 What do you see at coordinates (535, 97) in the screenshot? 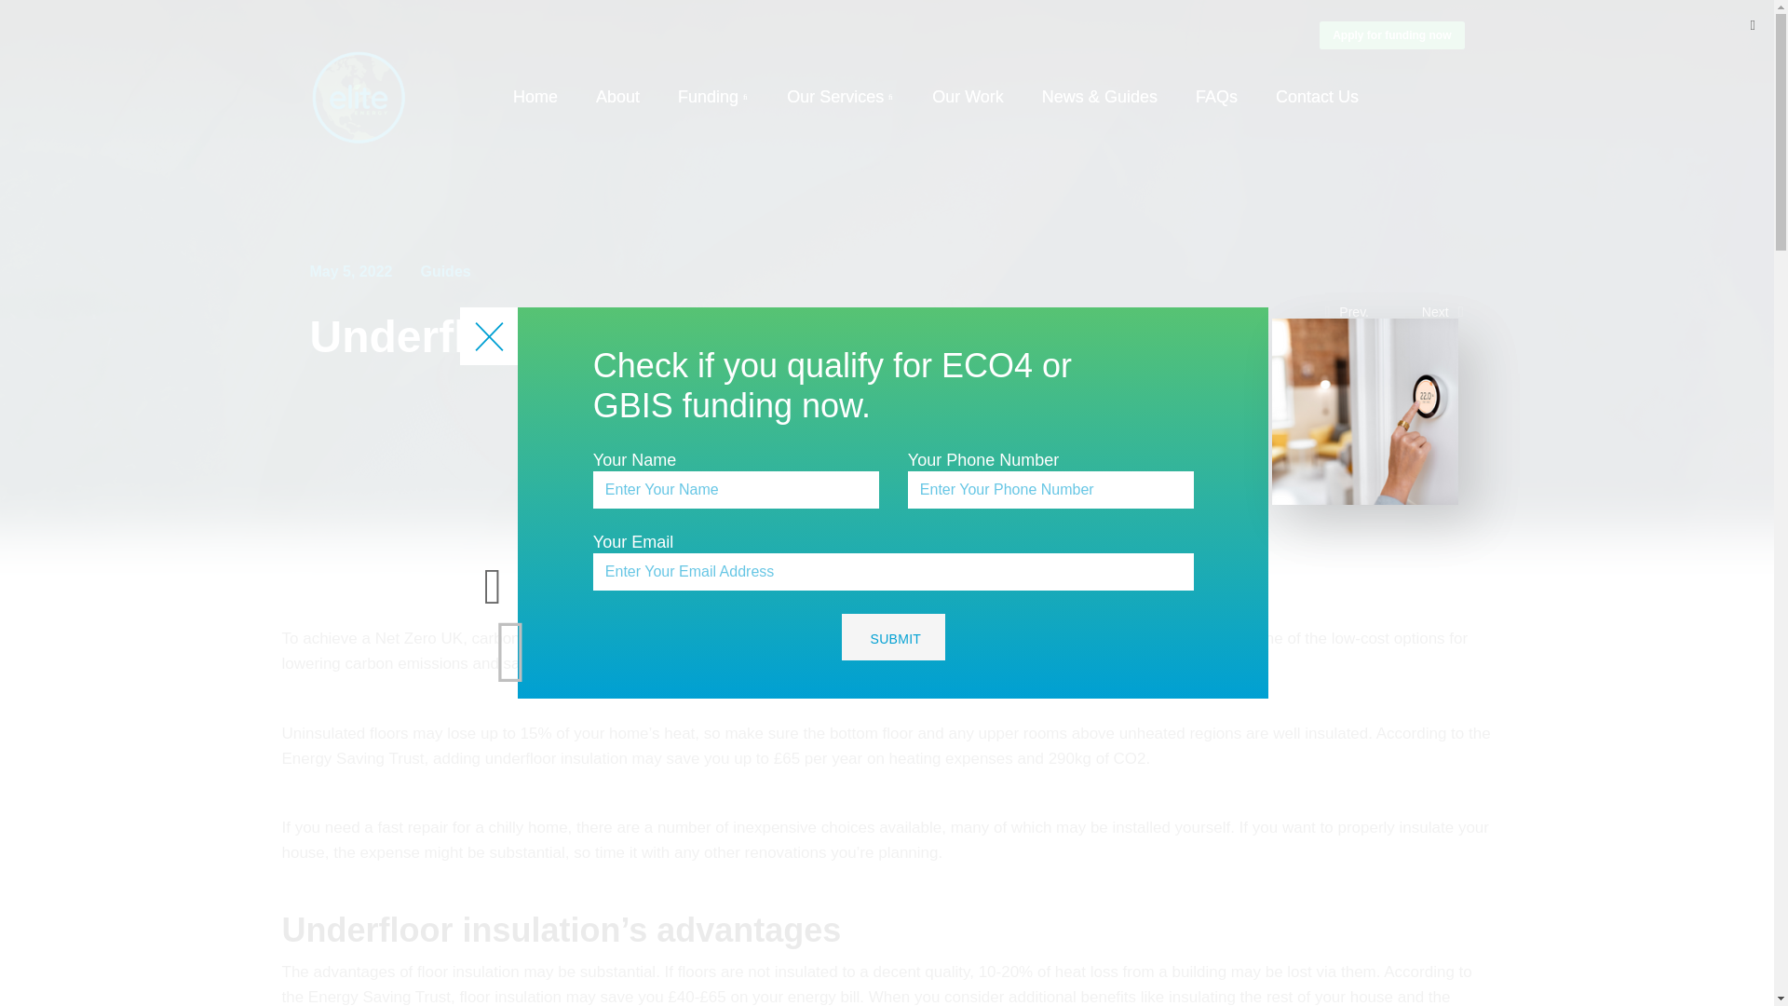
I see `Home` at bounding box center [535, 97].